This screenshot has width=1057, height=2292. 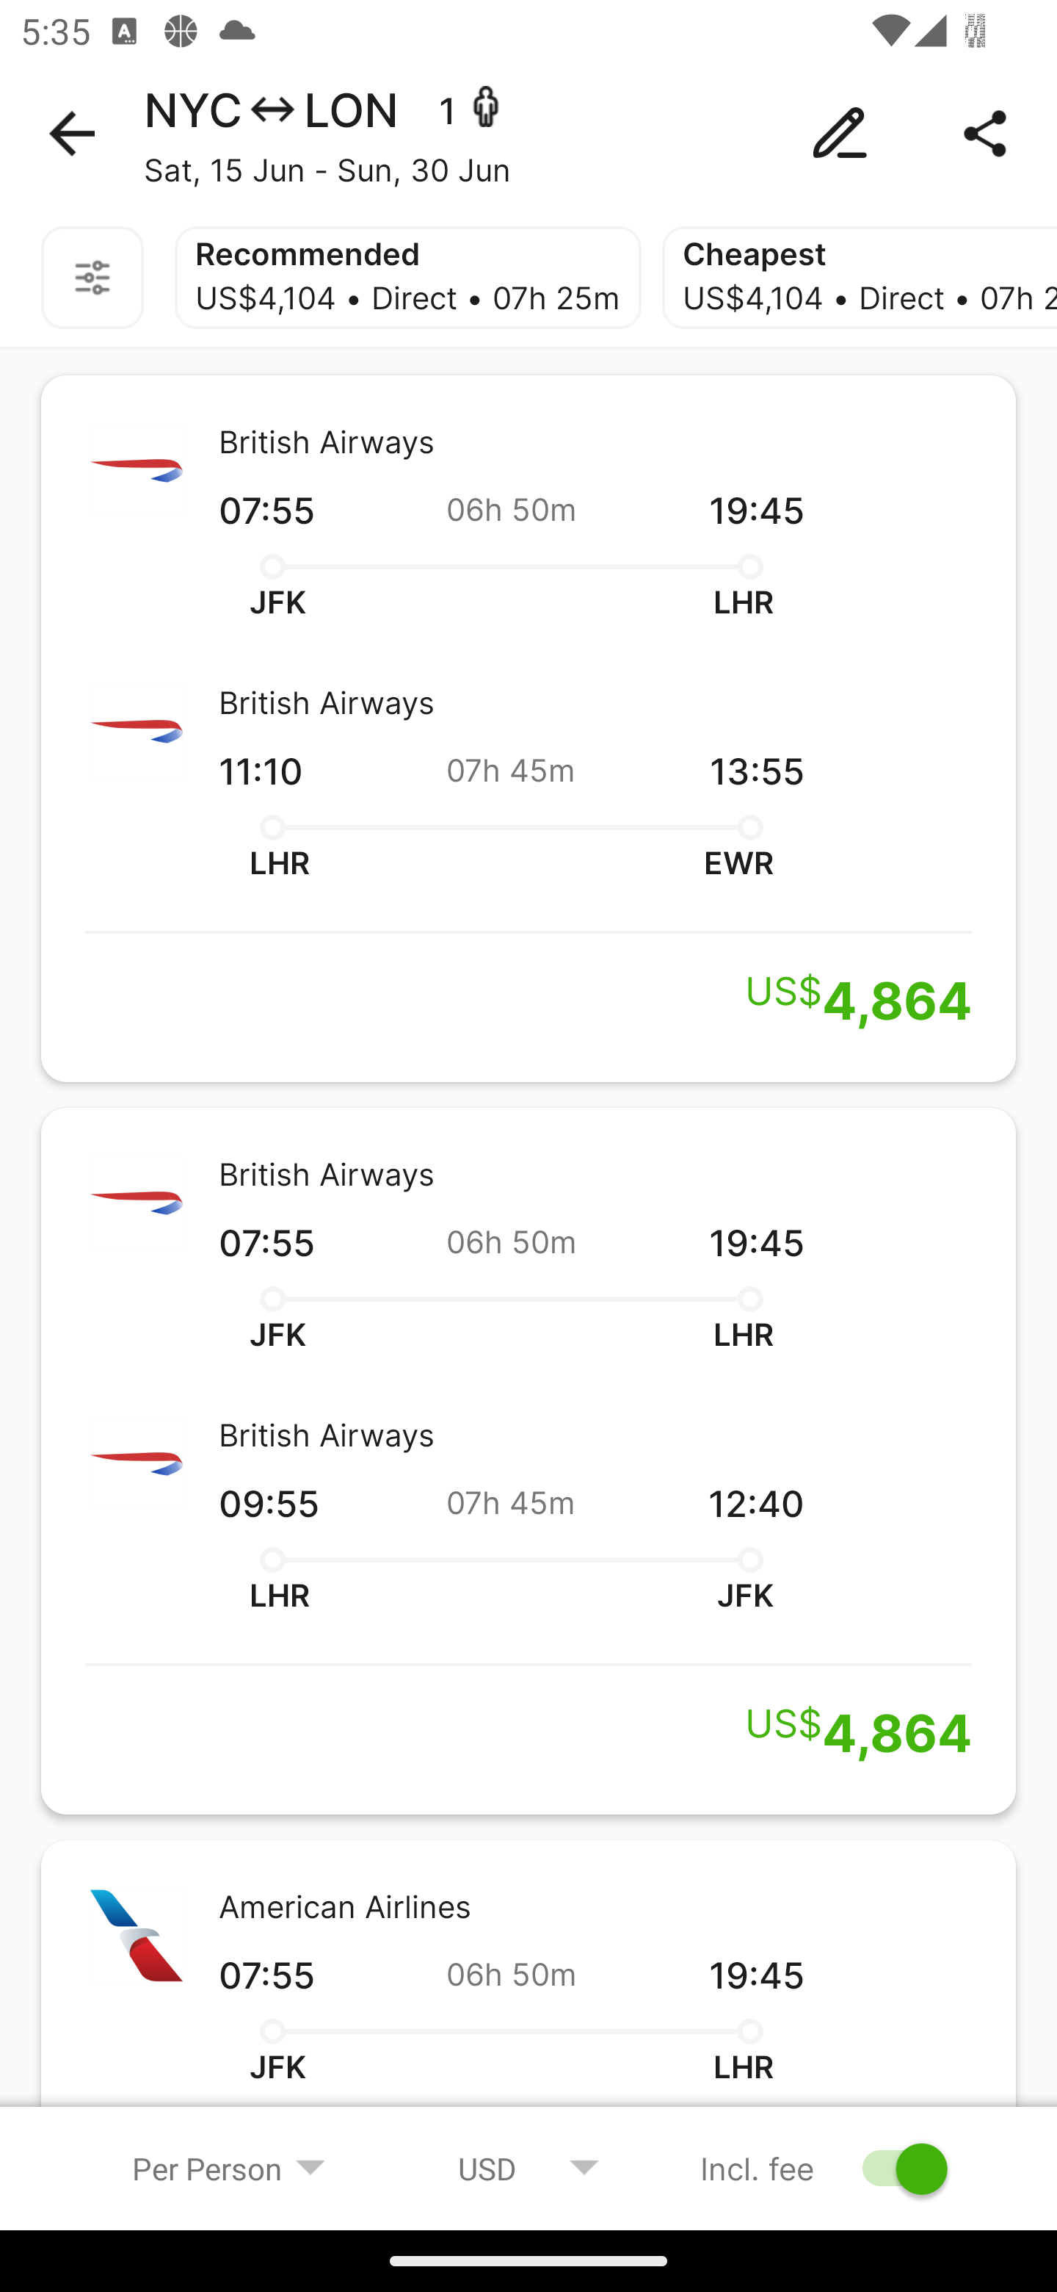 What do you see at coordinates (528, 2168) in the screenshot?
I see `USD` at bounding box center [528, 2168].